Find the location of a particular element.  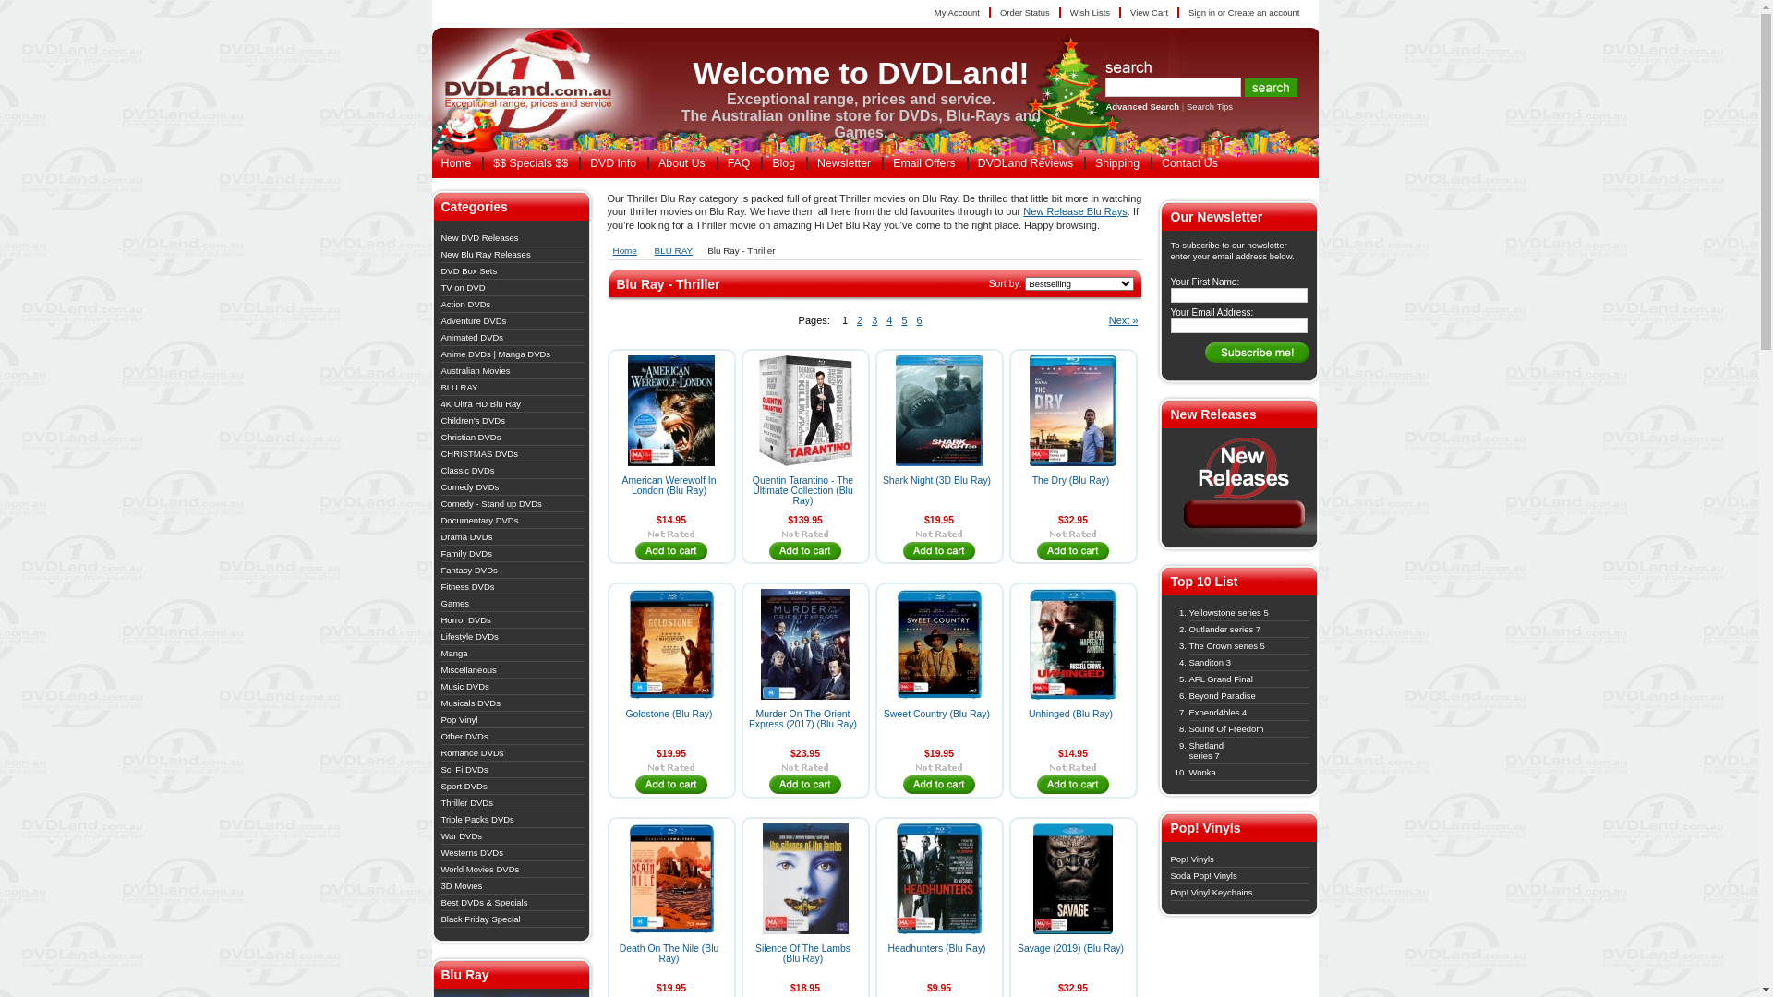

Sport DVDs is located at coordinates (464, 787).